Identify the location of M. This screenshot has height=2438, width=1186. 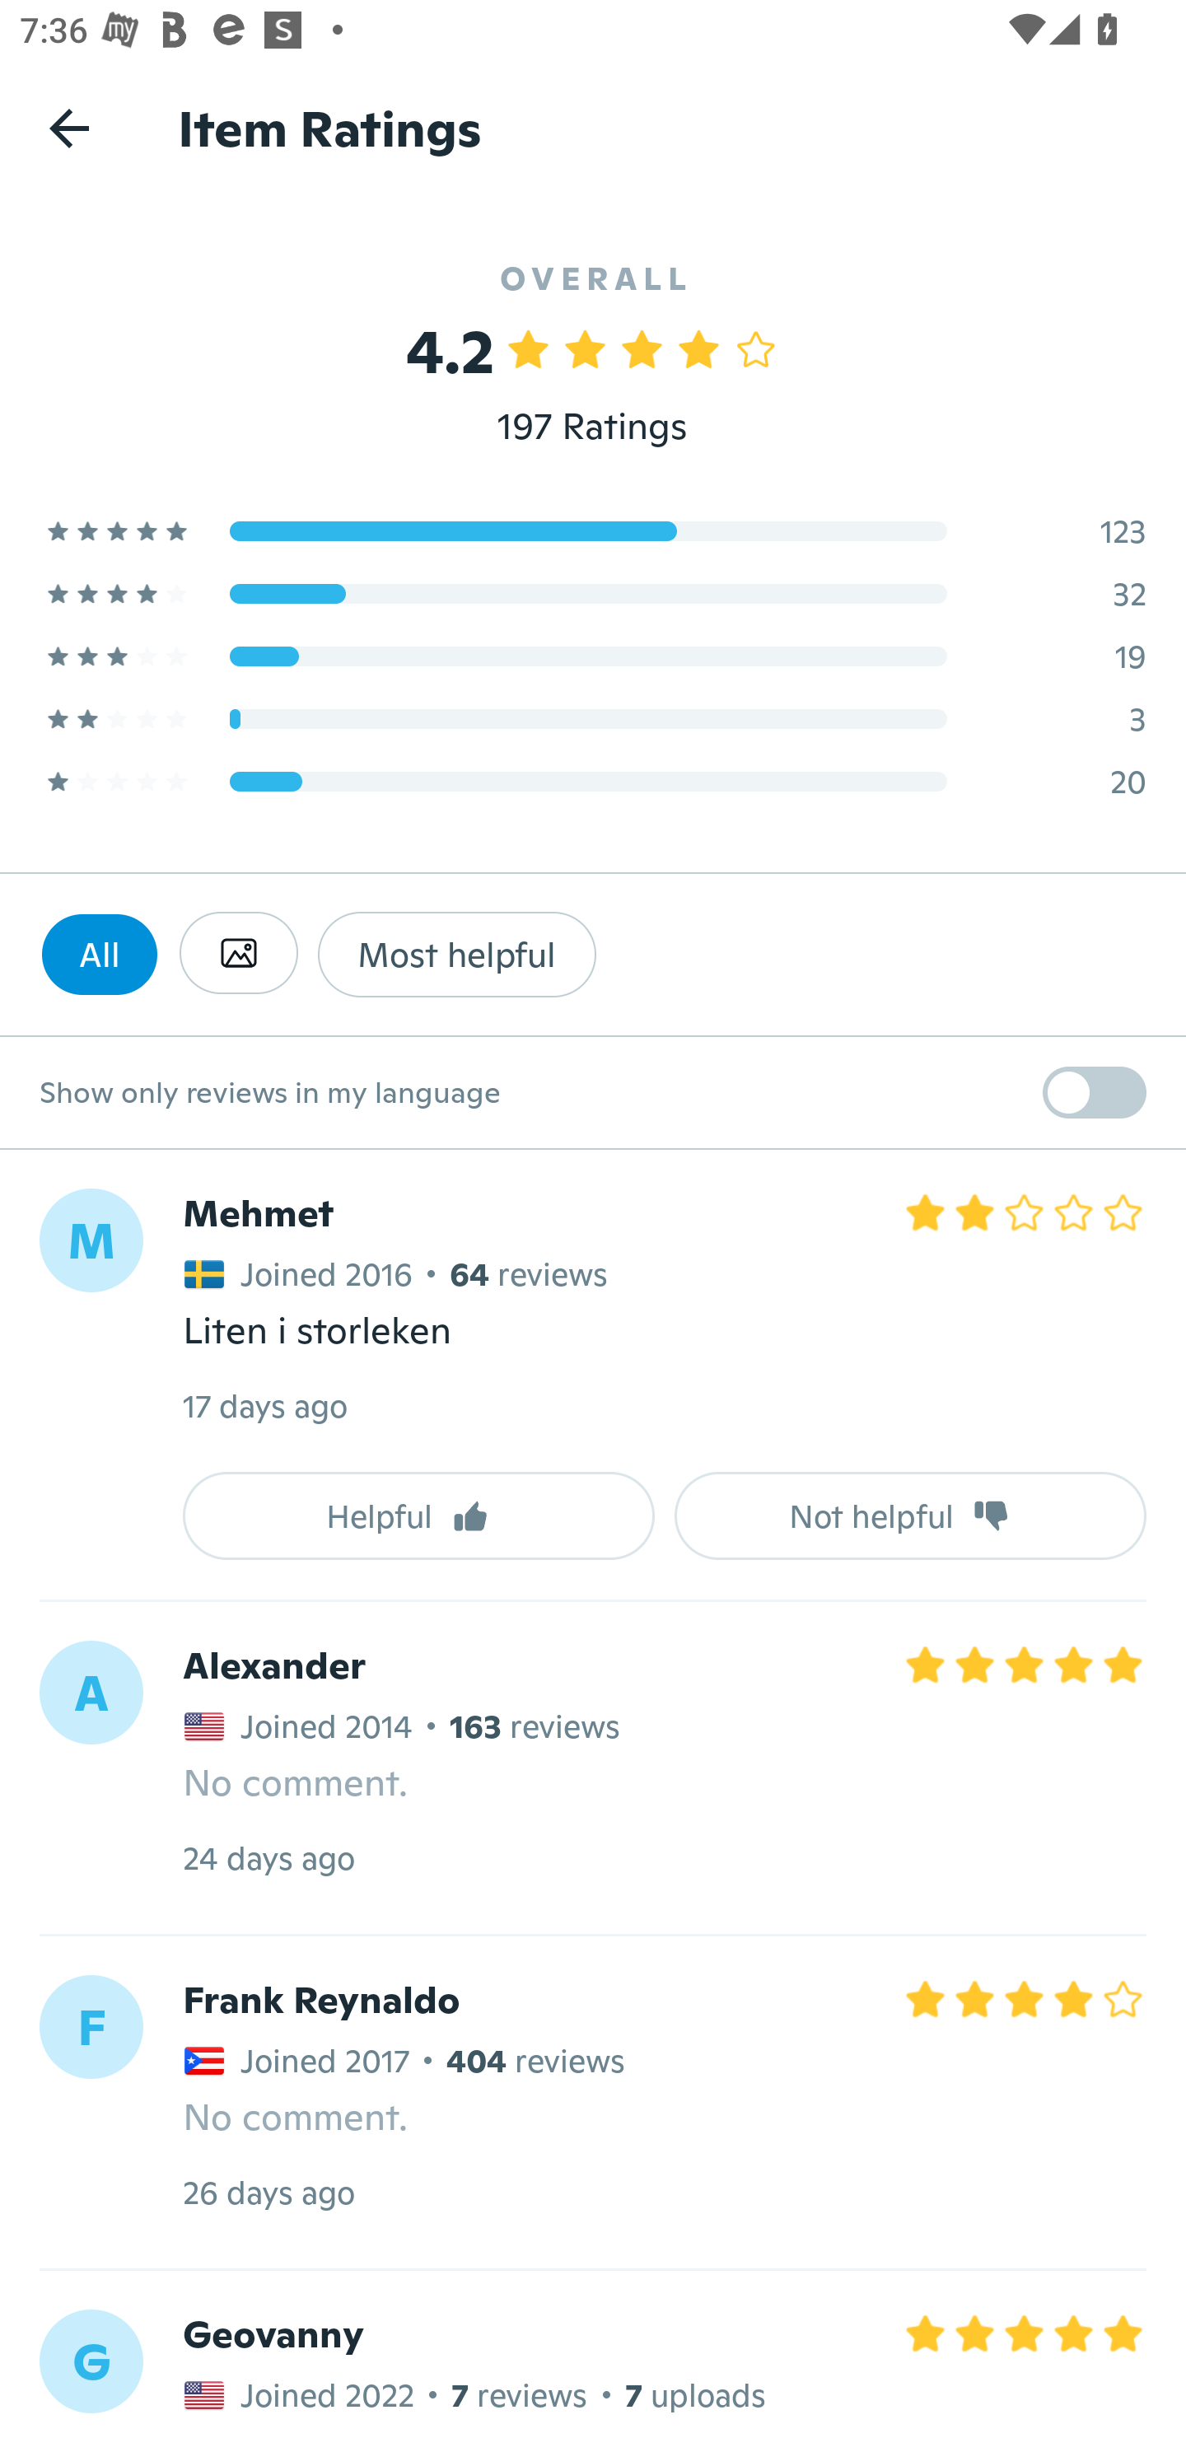
(91, 1240).